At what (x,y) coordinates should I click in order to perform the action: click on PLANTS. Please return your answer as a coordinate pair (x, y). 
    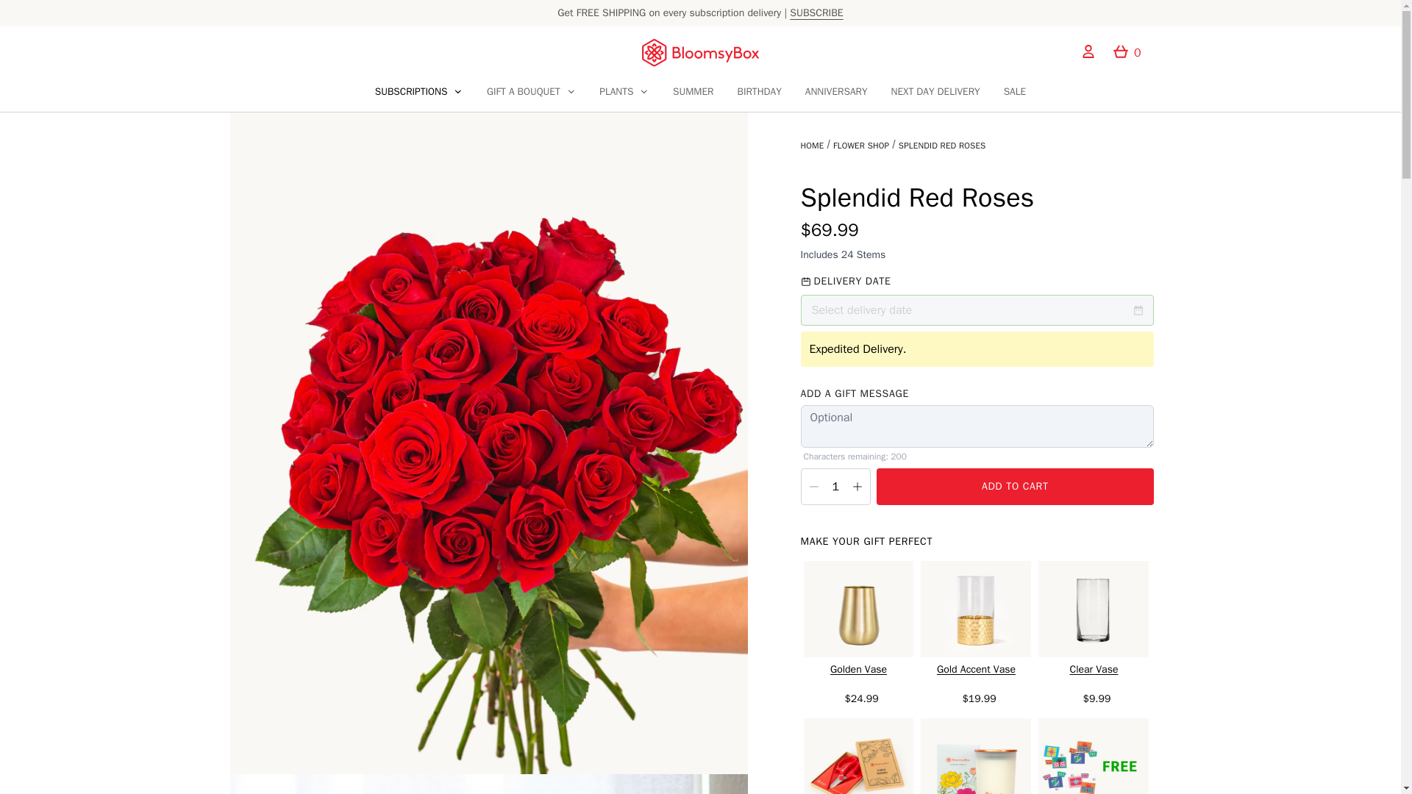
    Looking at the image, I should click on (616, 91).